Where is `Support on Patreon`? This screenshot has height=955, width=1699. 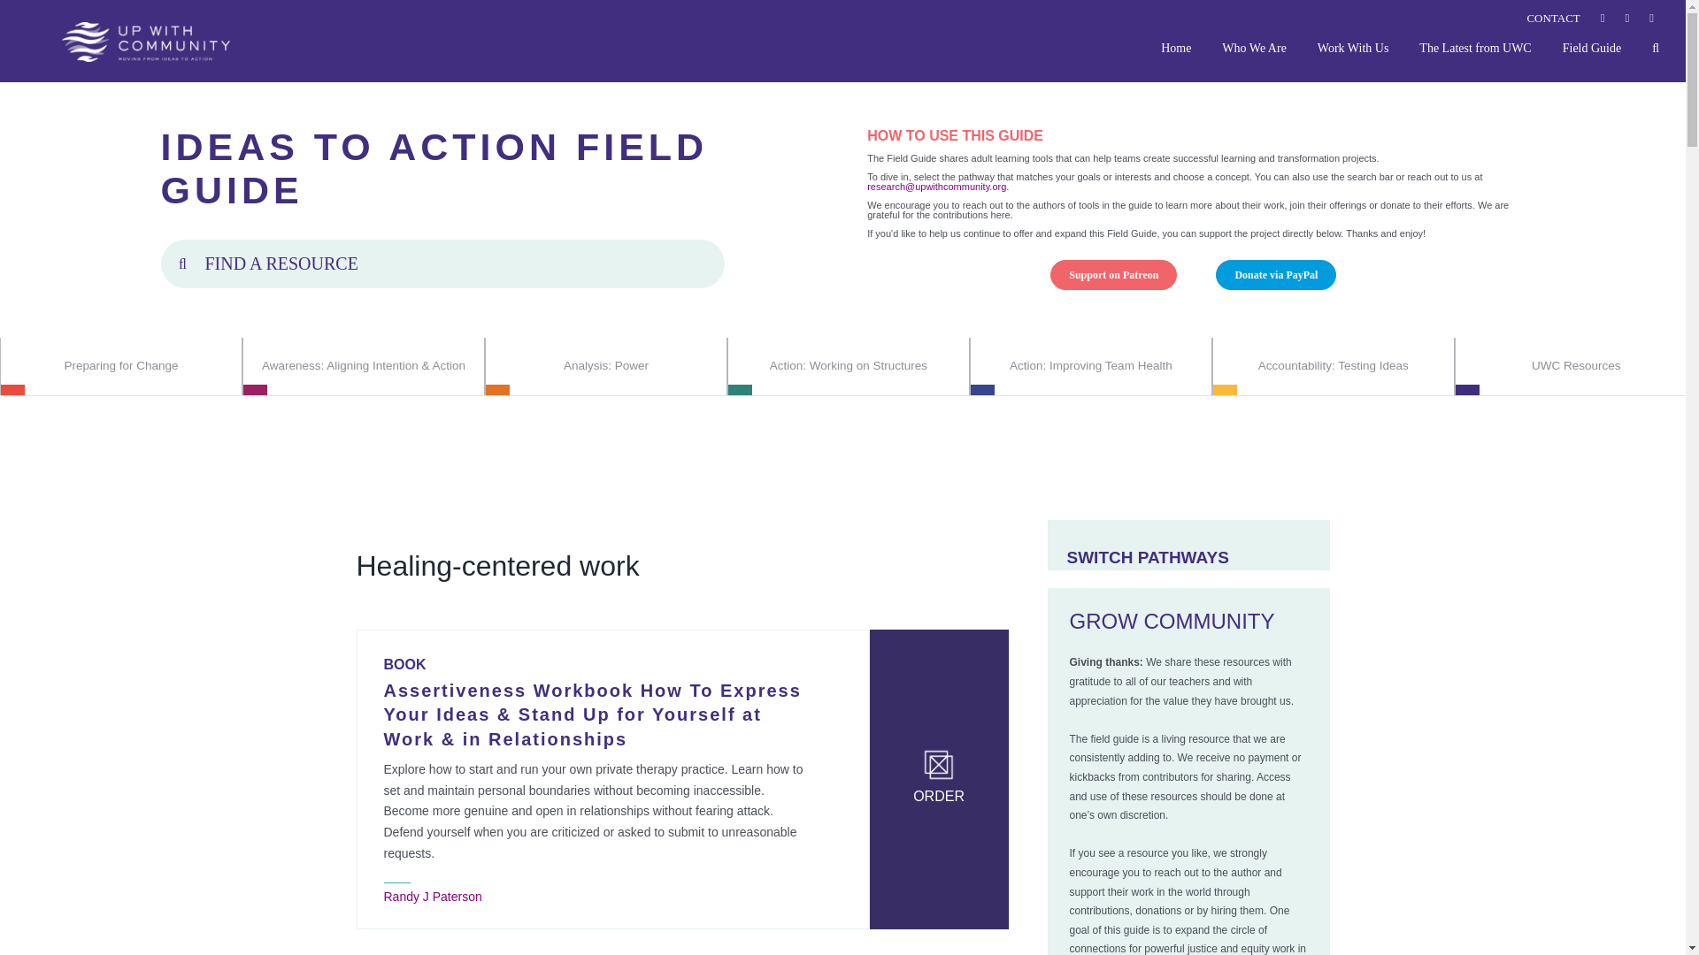 Support on Patreon is located at coordinates (1113, 274).